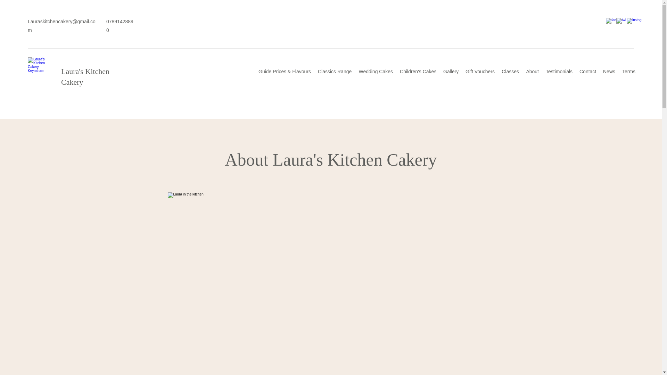 The width and height of the screenshot is (667, 375). What do you see at coordinates (375, 72) in the screenshot?
I see `Wedding Cakes` at bounding box center [375, 72].